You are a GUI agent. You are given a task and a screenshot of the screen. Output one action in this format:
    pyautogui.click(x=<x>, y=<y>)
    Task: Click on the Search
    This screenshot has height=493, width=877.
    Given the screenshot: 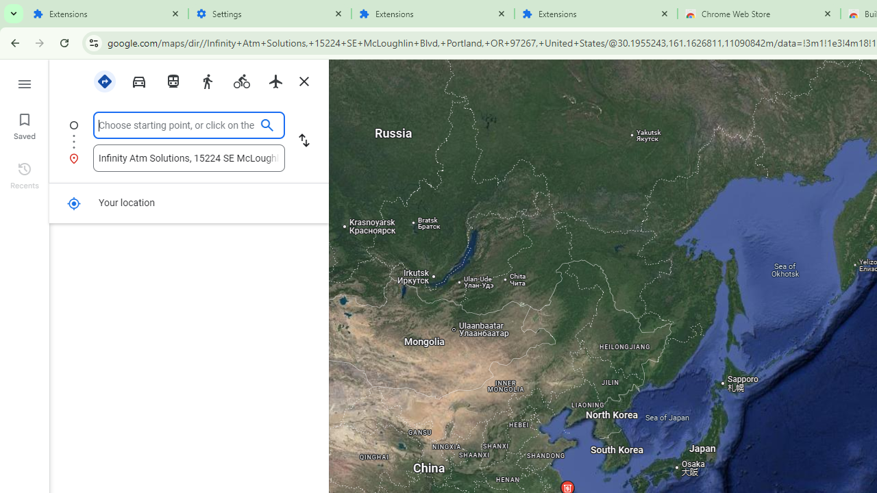 What is the action you would take?
    pyautogui.click(x=340, y=158)
    